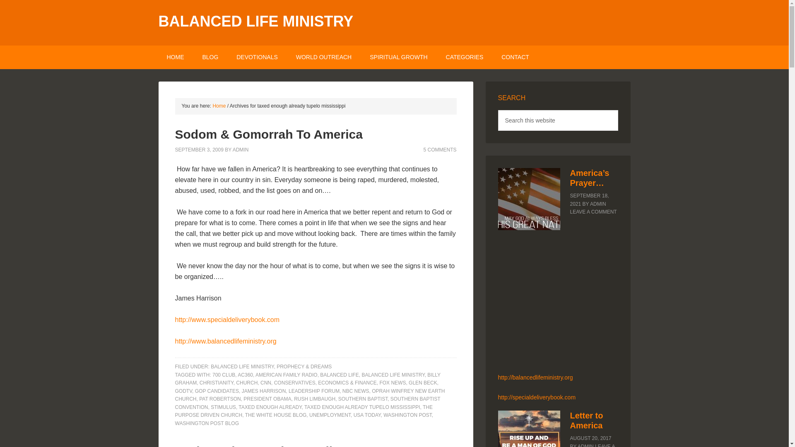  What do you see at coordinates (398, 57) in the screenshot?
I see `SPIRITUAL GROWTH` at bounding box center [398, 57].